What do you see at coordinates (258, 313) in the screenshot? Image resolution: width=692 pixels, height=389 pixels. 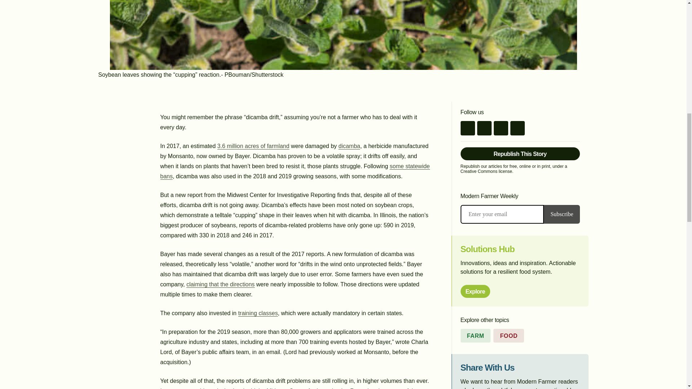 I see `training classes` at bounding box center [258, 313].